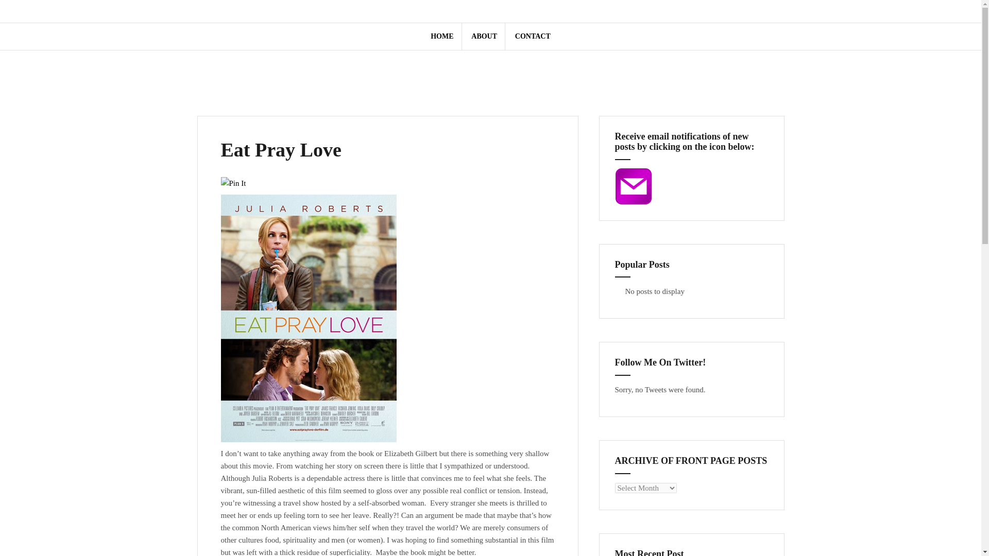 This screenshot has width=989, height=556. I want to click on ABOUT, so click(490, 11).